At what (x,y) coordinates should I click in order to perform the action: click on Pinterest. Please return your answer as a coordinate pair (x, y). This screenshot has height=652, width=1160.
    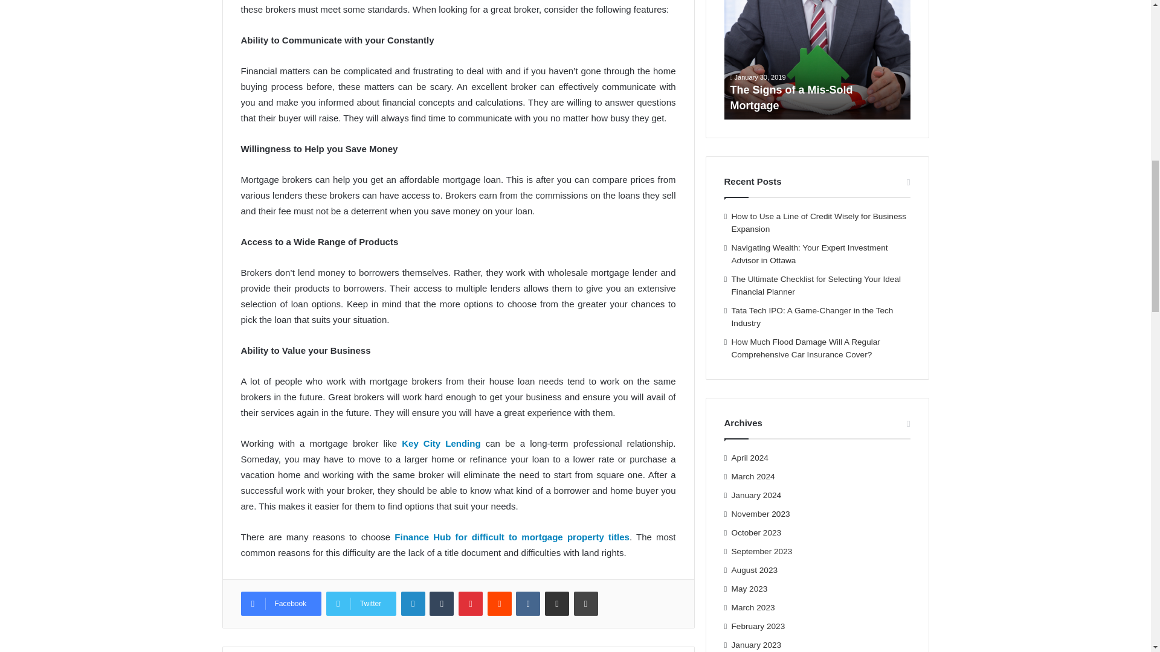
    Looking at the image, I should click on (470, 603).